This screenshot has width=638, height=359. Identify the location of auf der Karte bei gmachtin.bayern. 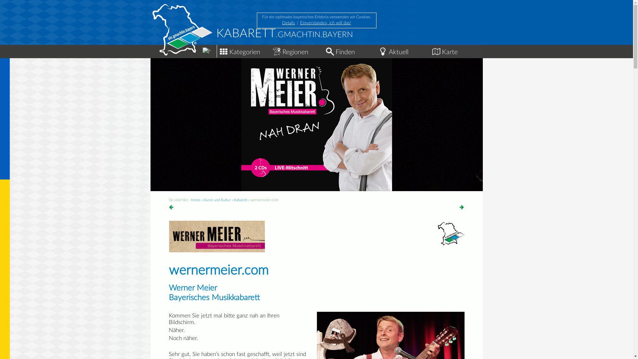
(436, 52).